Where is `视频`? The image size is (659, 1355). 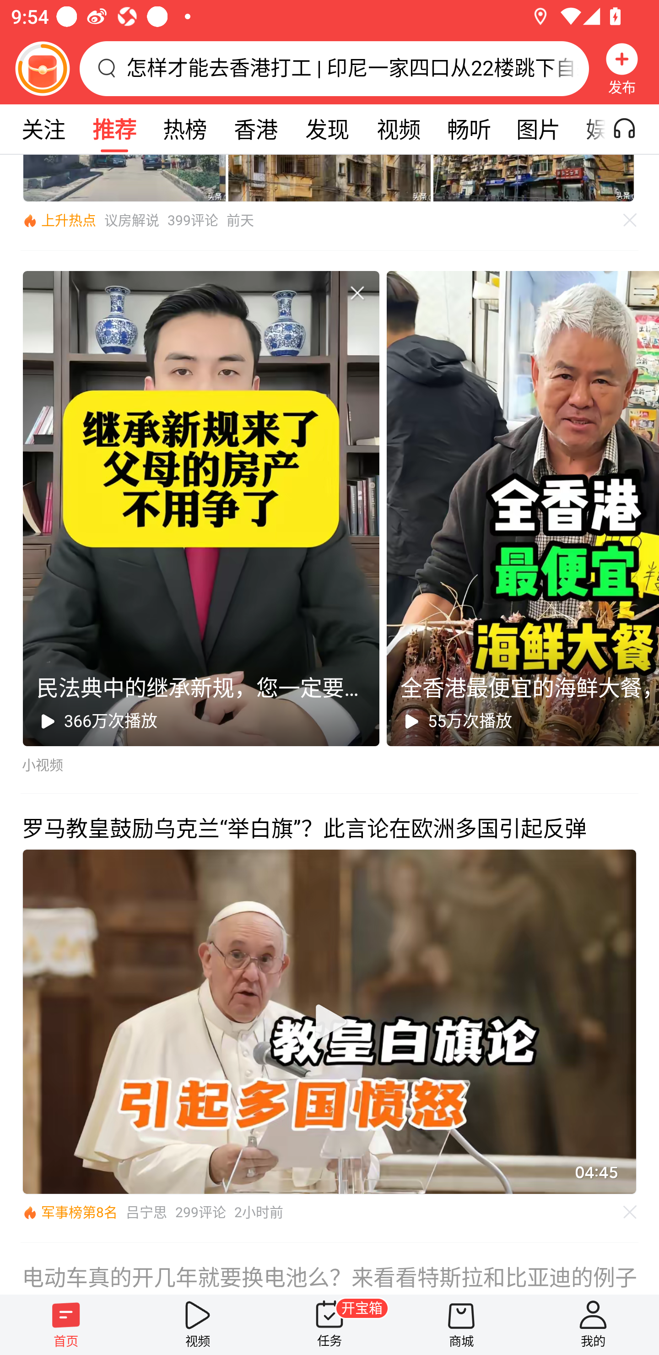 视频 is located at coordinates (198, 1324).